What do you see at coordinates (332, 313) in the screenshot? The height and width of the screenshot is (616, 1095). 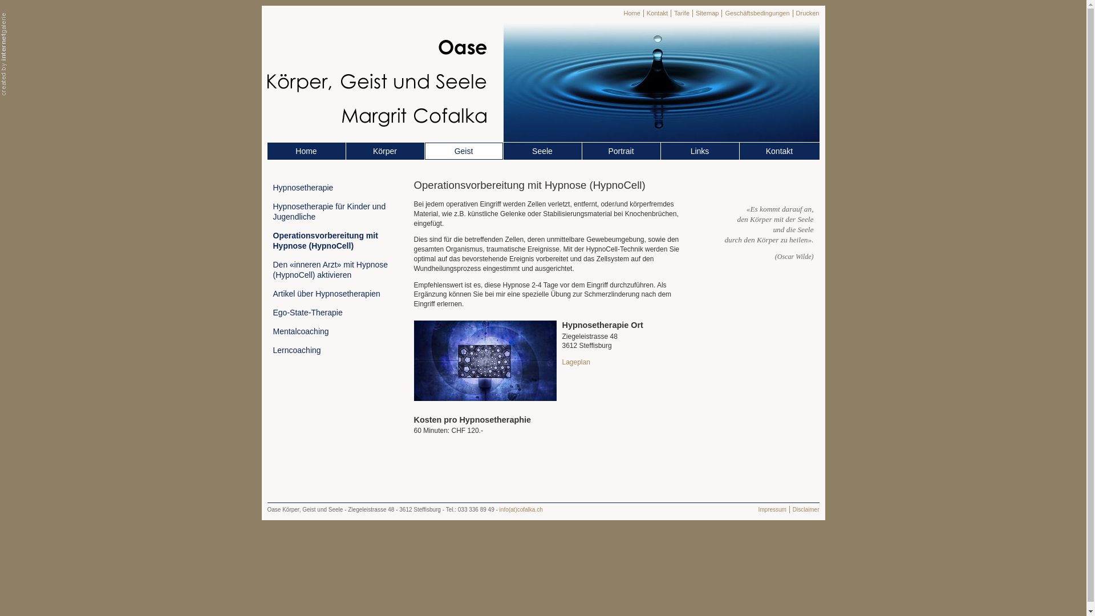 I see `Ego-State-Therapie` at bounding box center [332, 313].